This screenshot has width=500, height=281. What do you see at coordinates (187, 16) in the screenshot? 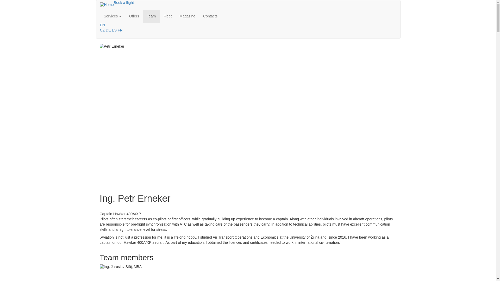
I see `Magazine` at bounding box center [187, 16].